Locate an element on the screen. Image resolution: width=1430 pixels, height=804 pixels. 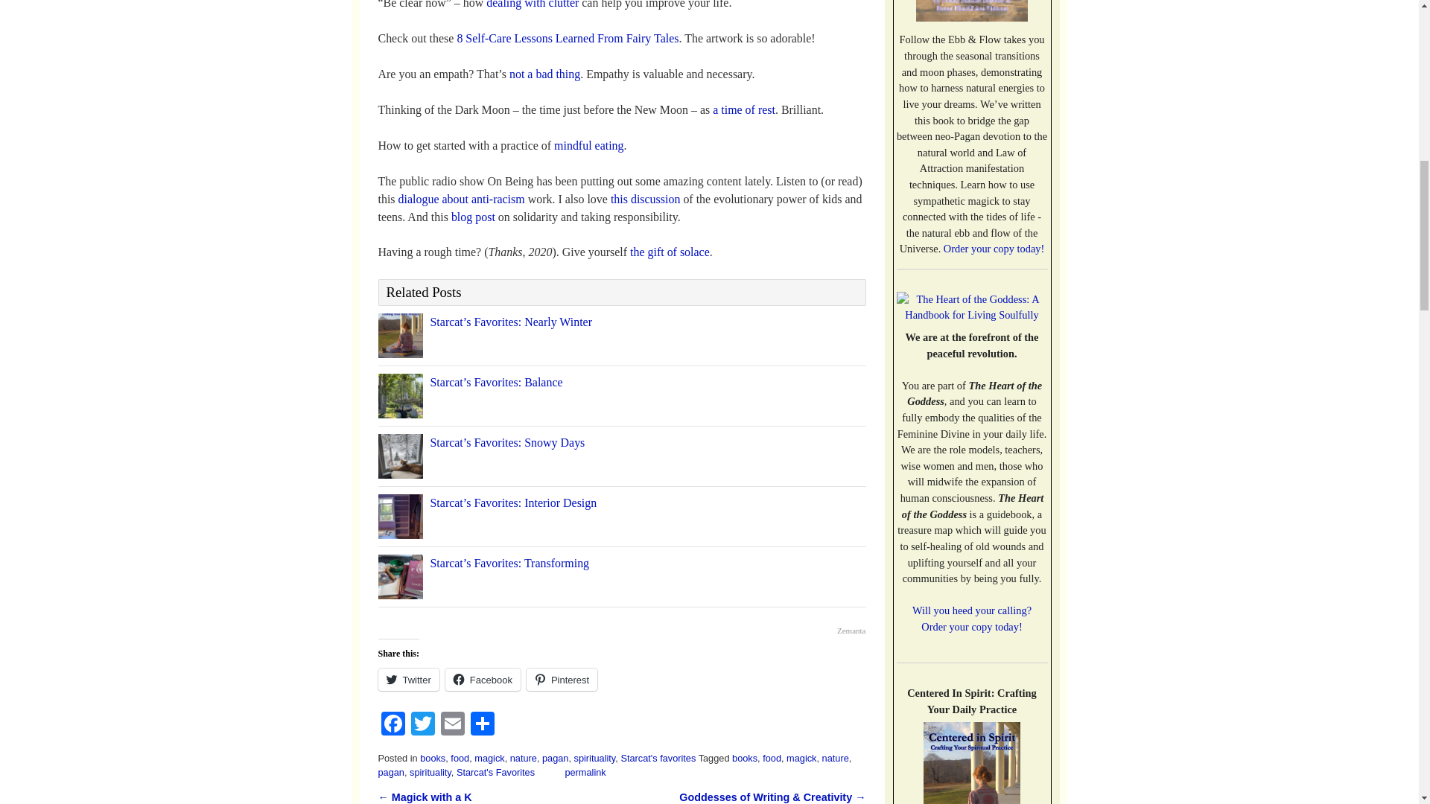
this discussion is located at coordinates (645, 200).